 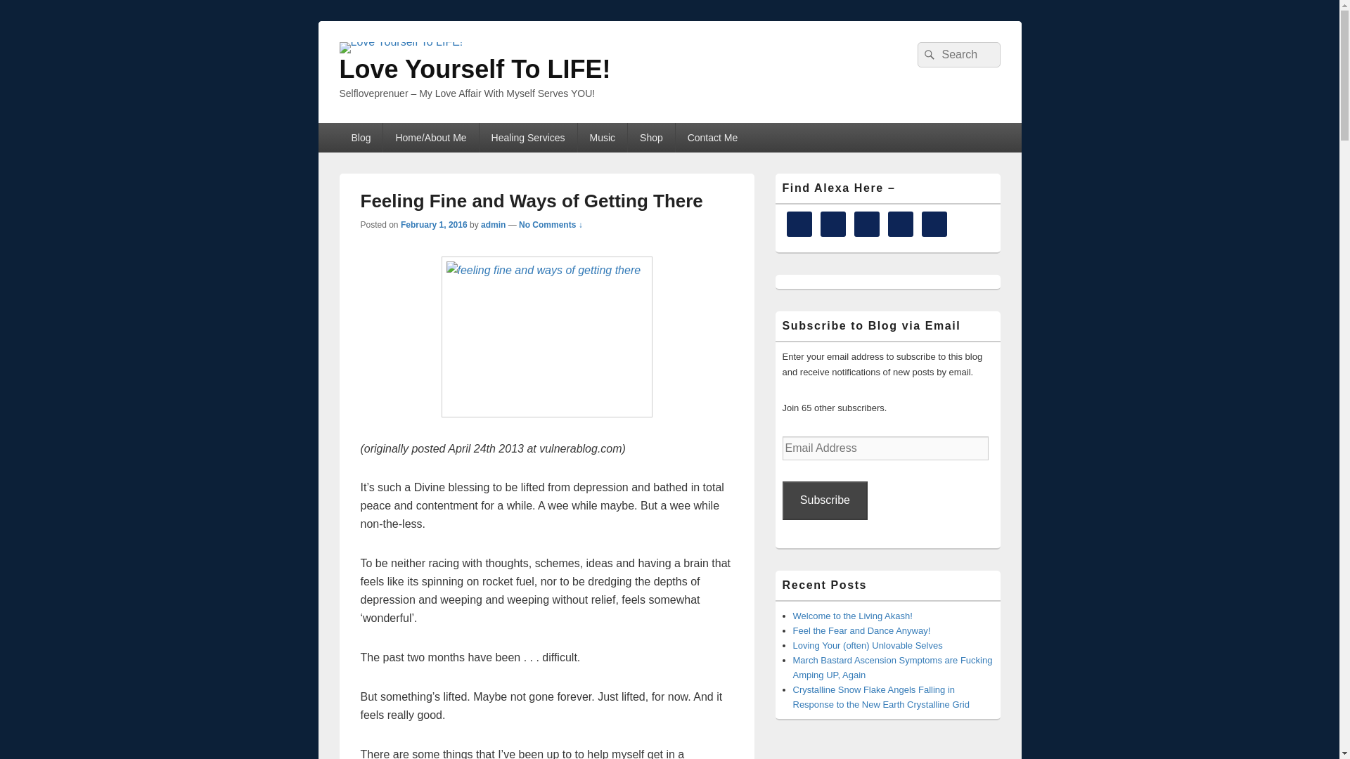 What do you see at coordinates (528, 138) in the screenshot?
I see `Healing Services` at bounding box center [528, 138].